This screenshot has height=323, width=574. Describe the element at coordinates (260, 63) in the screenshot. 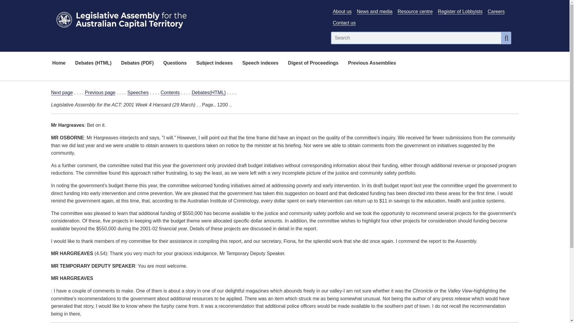

I see `Speech indexes` at that location.